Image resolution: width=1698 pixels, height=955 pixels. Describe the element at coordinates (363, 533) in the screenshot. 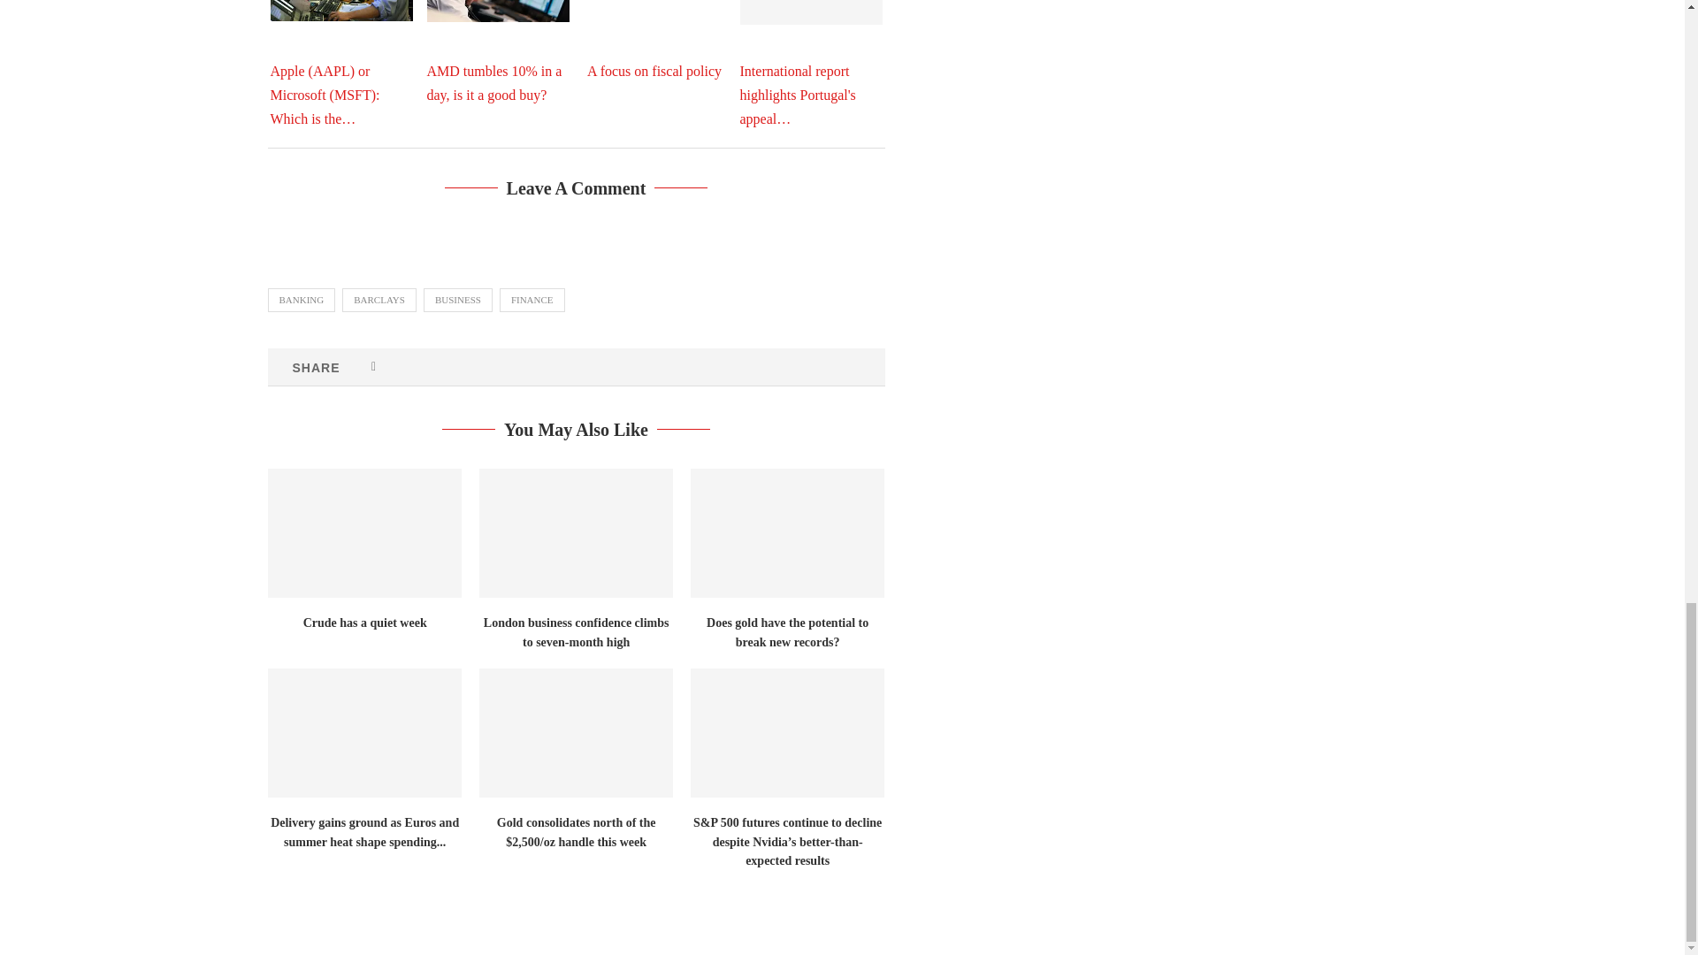

I see `Crude has a quiet week` at that location.